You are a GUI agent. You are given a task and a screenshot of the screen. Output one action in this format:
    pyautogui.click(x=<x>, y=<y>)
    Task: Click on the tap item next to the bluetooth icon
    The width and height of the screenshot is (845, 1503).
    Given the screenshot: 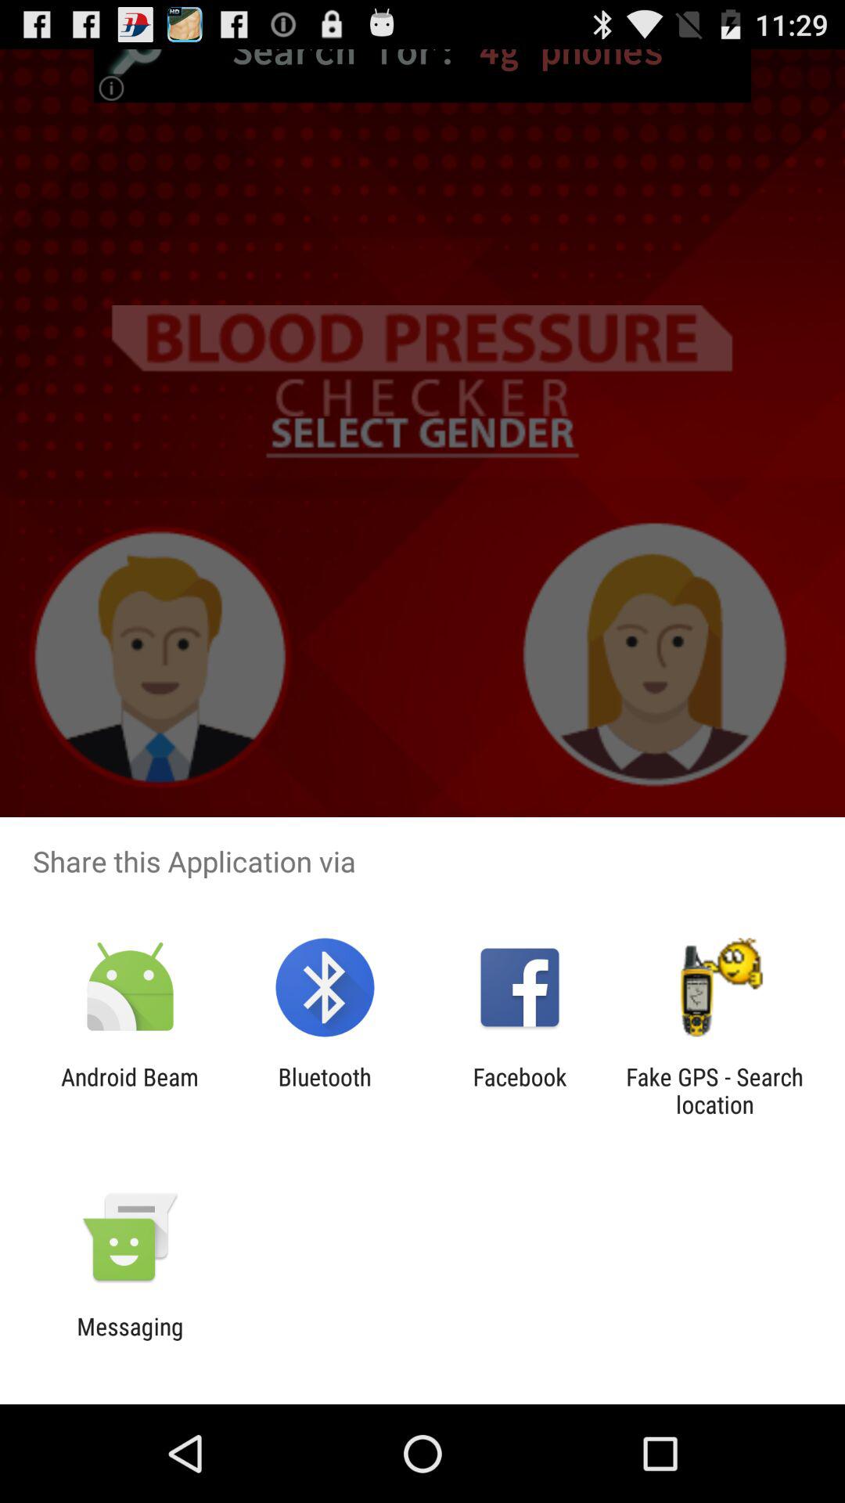 What is the action you would take?
    pyautogui.click(x=130, y=1090)
    